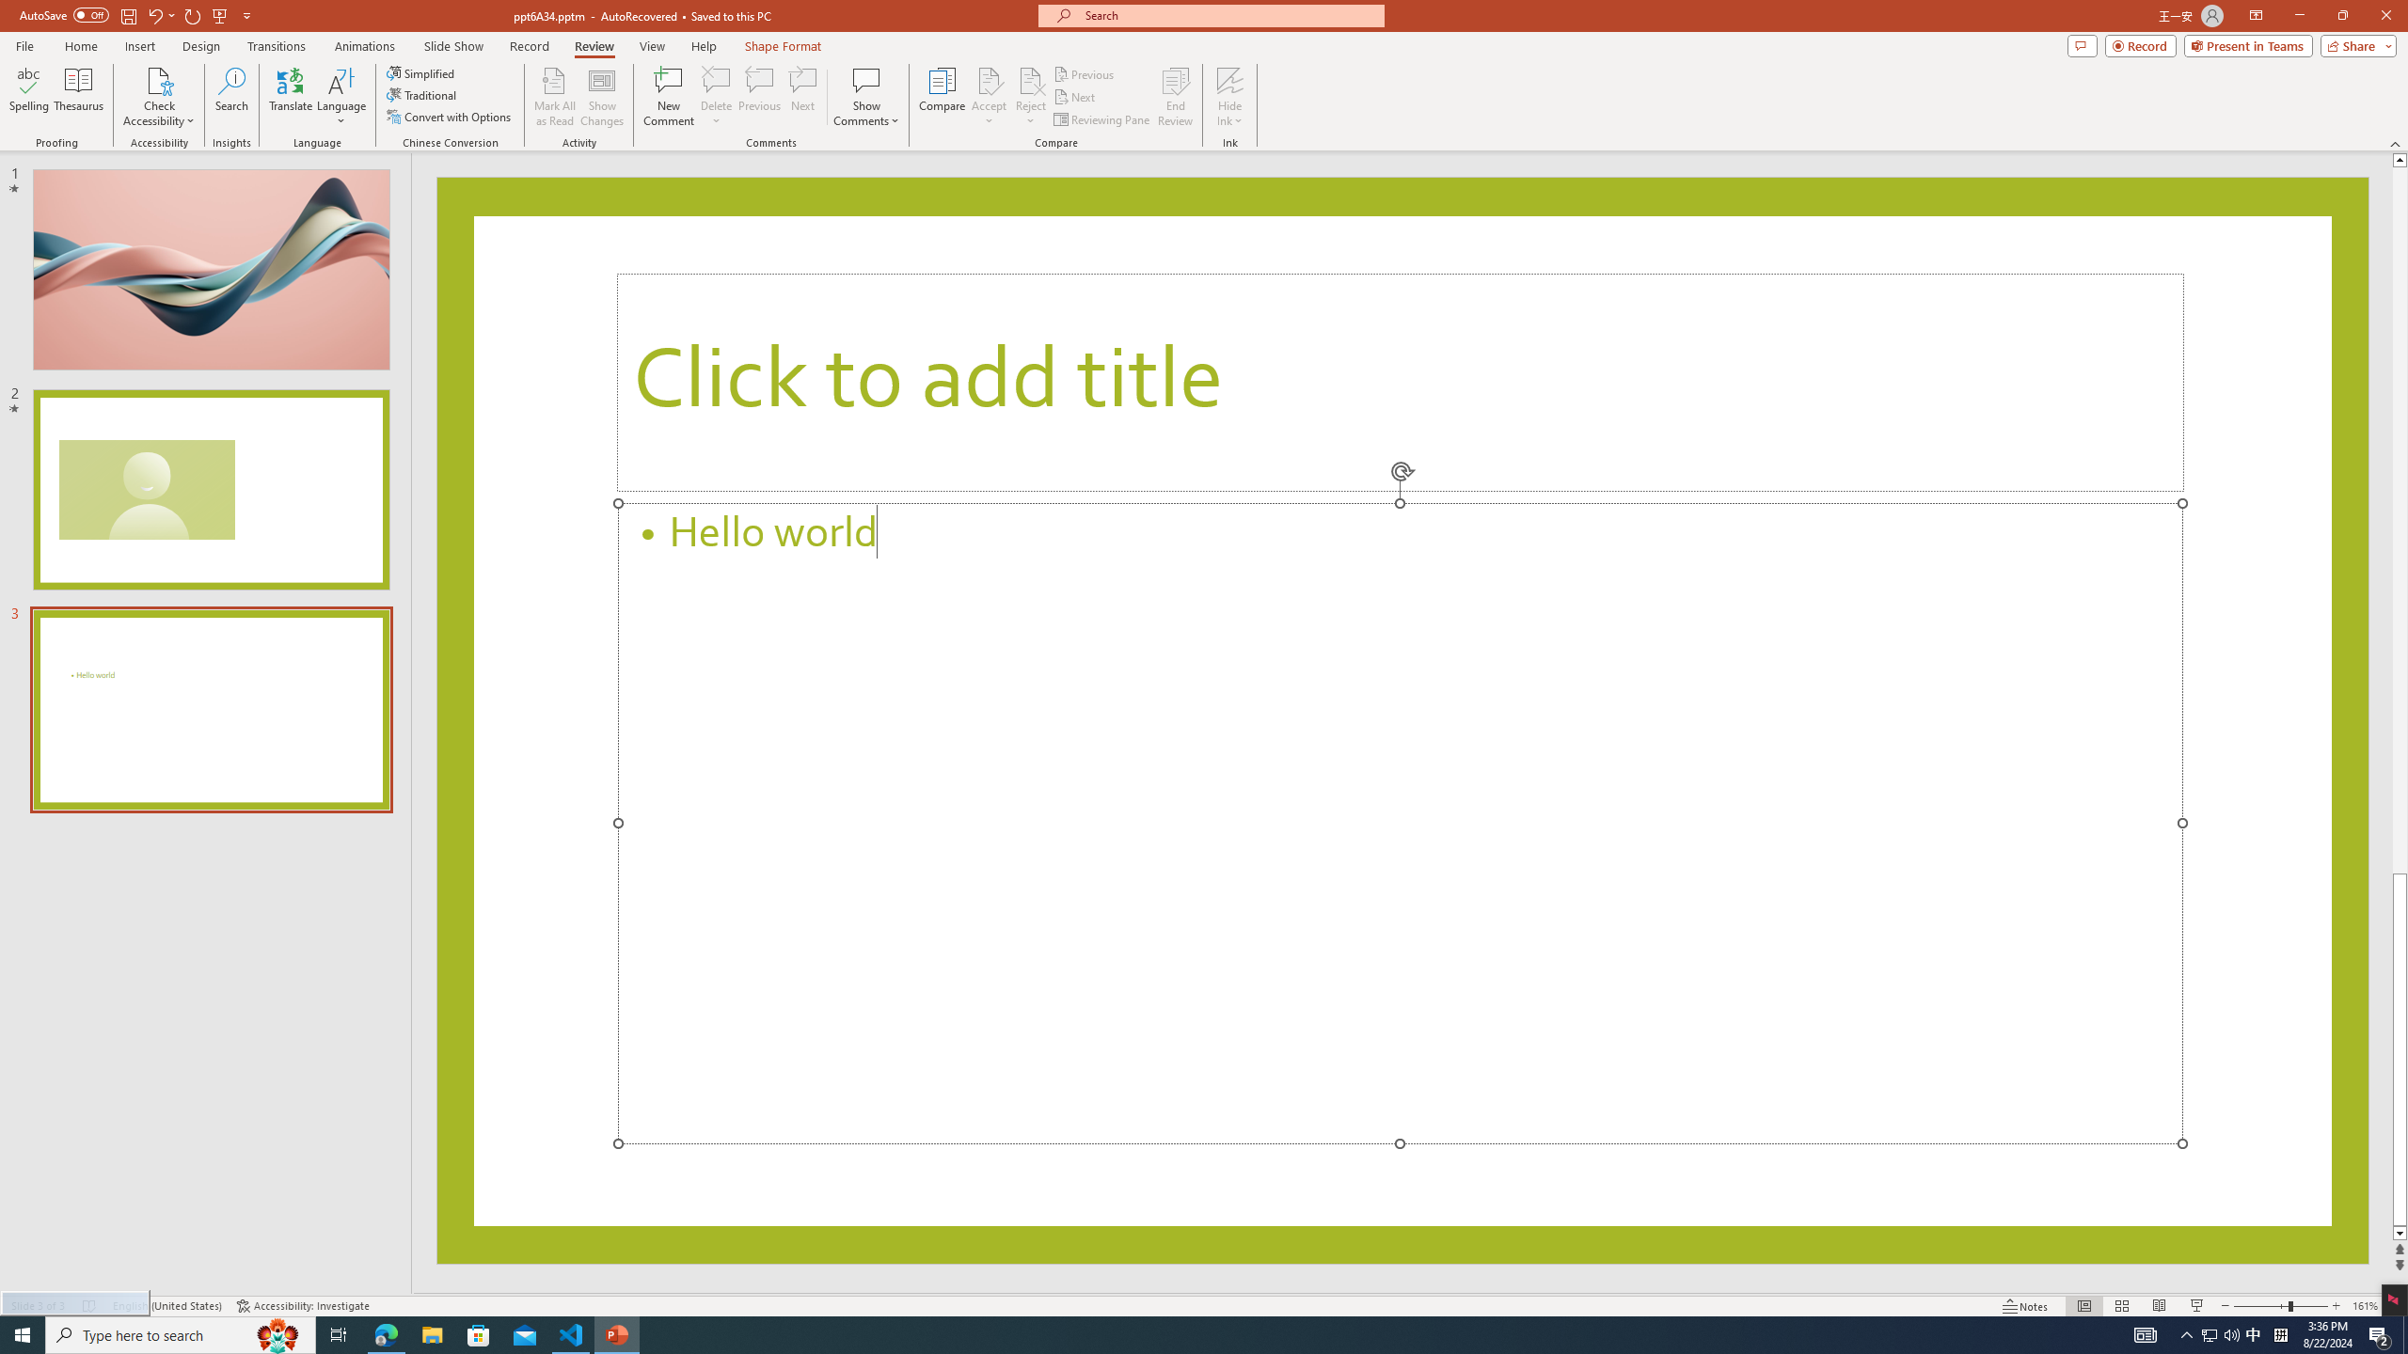 This screenshot has height=1354, width=2408. Describe the element at coordinates (2342, 16) in the screenshot. I see `Restore Down` at that location.